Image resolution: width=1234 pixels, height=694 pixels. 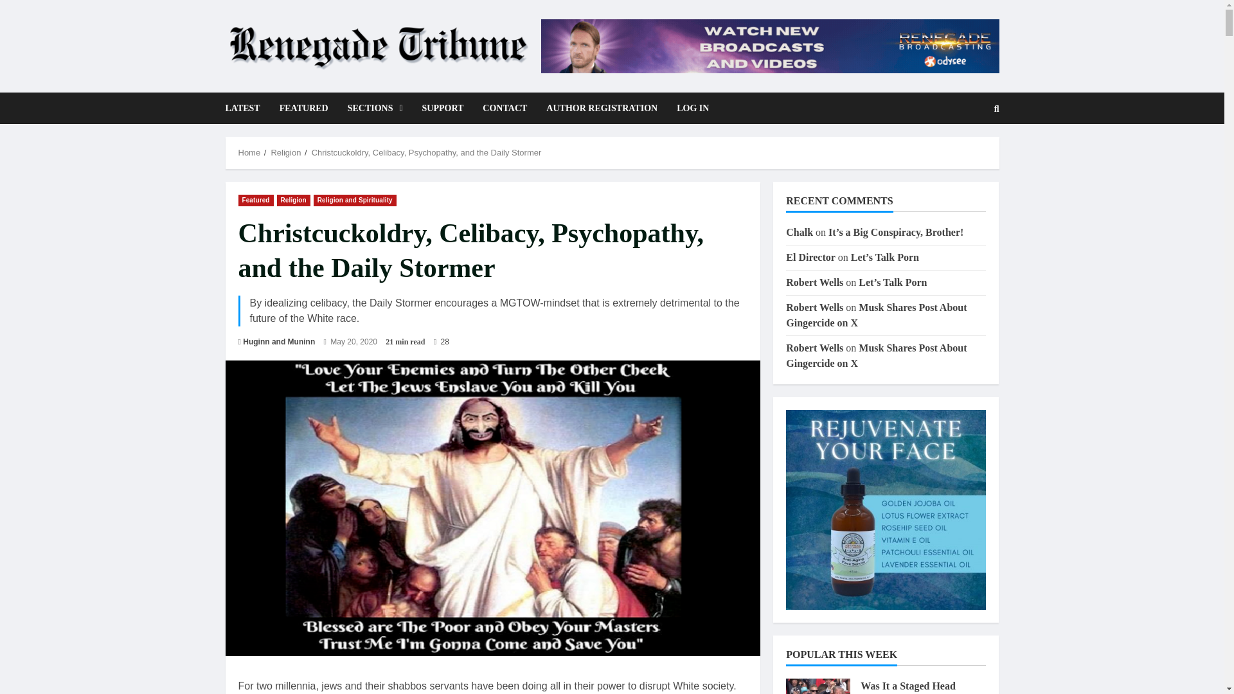 I want to click on Huginn and Muninn, so click(x=279, y=342).